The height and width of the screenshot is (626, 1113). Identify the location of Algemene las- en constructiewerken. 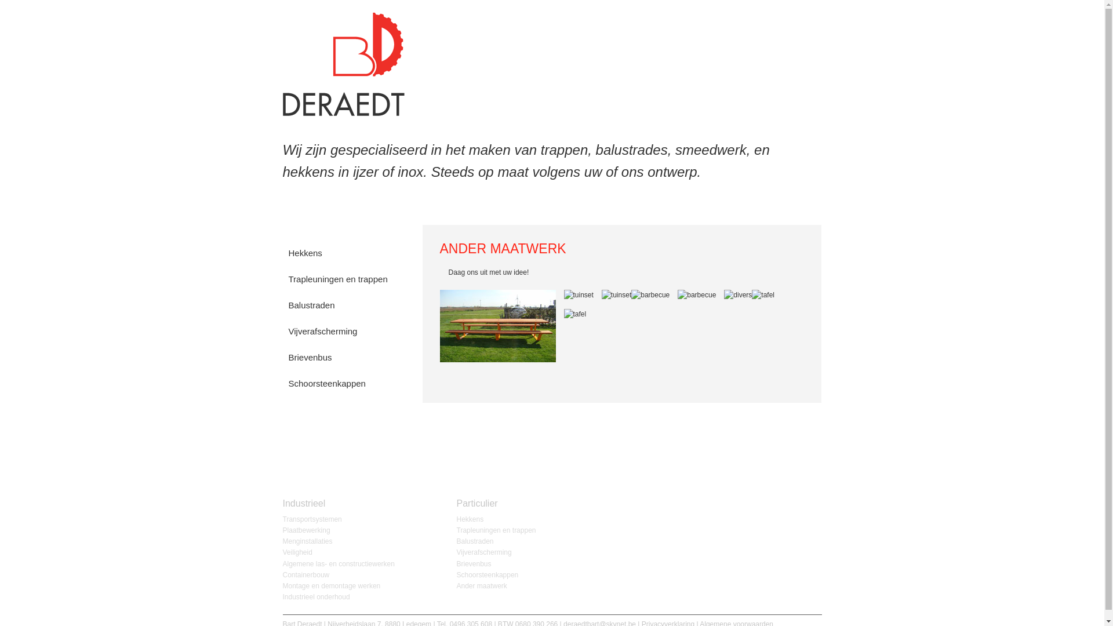
(339, 564).